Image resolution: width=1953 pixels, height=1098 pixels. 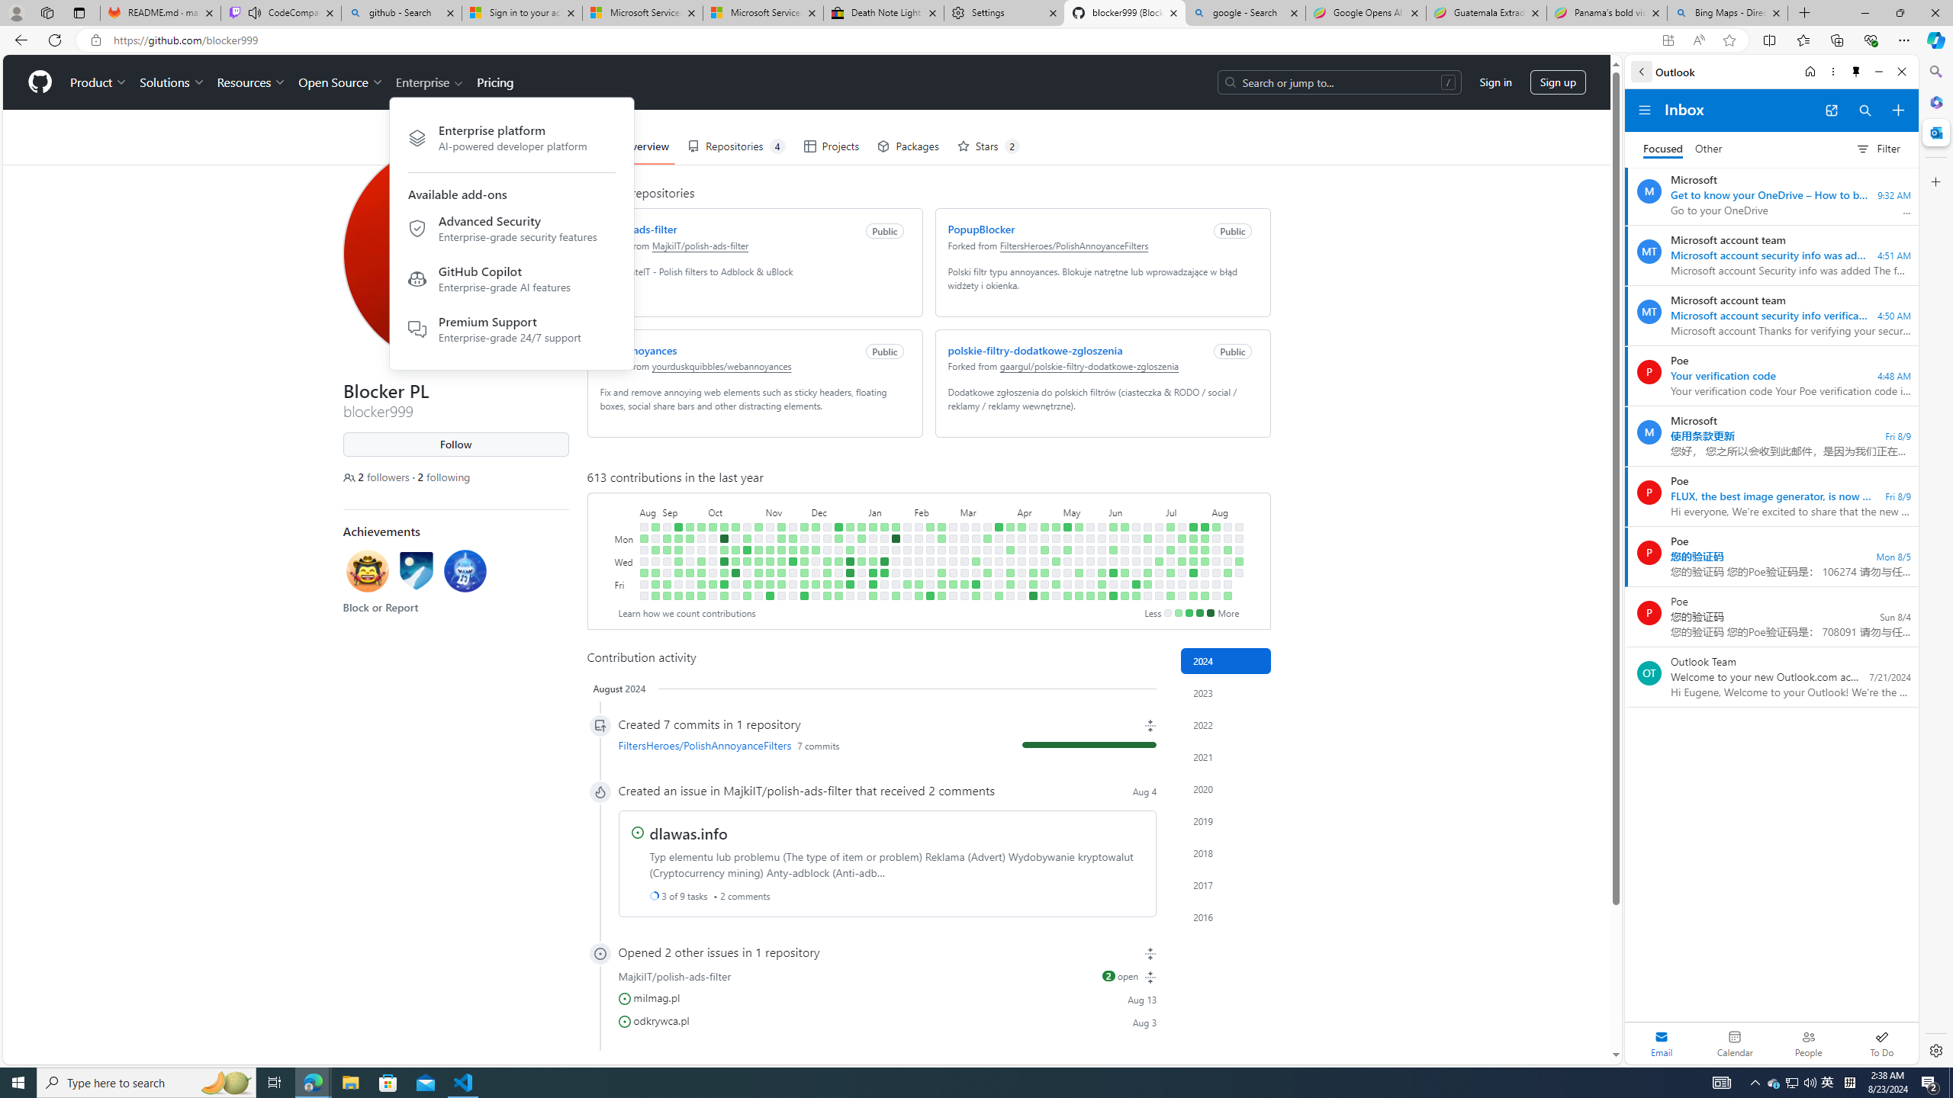 What do you see at coordinates (975, 538) in the screenshot?
I see `No contributions on March 11th.` at bounding box center [975, 538].